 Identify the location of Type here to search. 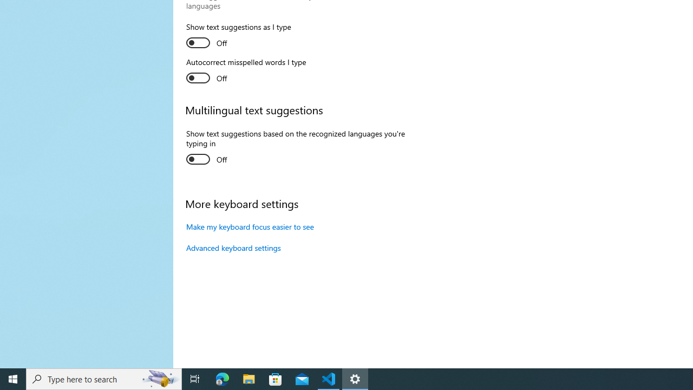
(104, 379).